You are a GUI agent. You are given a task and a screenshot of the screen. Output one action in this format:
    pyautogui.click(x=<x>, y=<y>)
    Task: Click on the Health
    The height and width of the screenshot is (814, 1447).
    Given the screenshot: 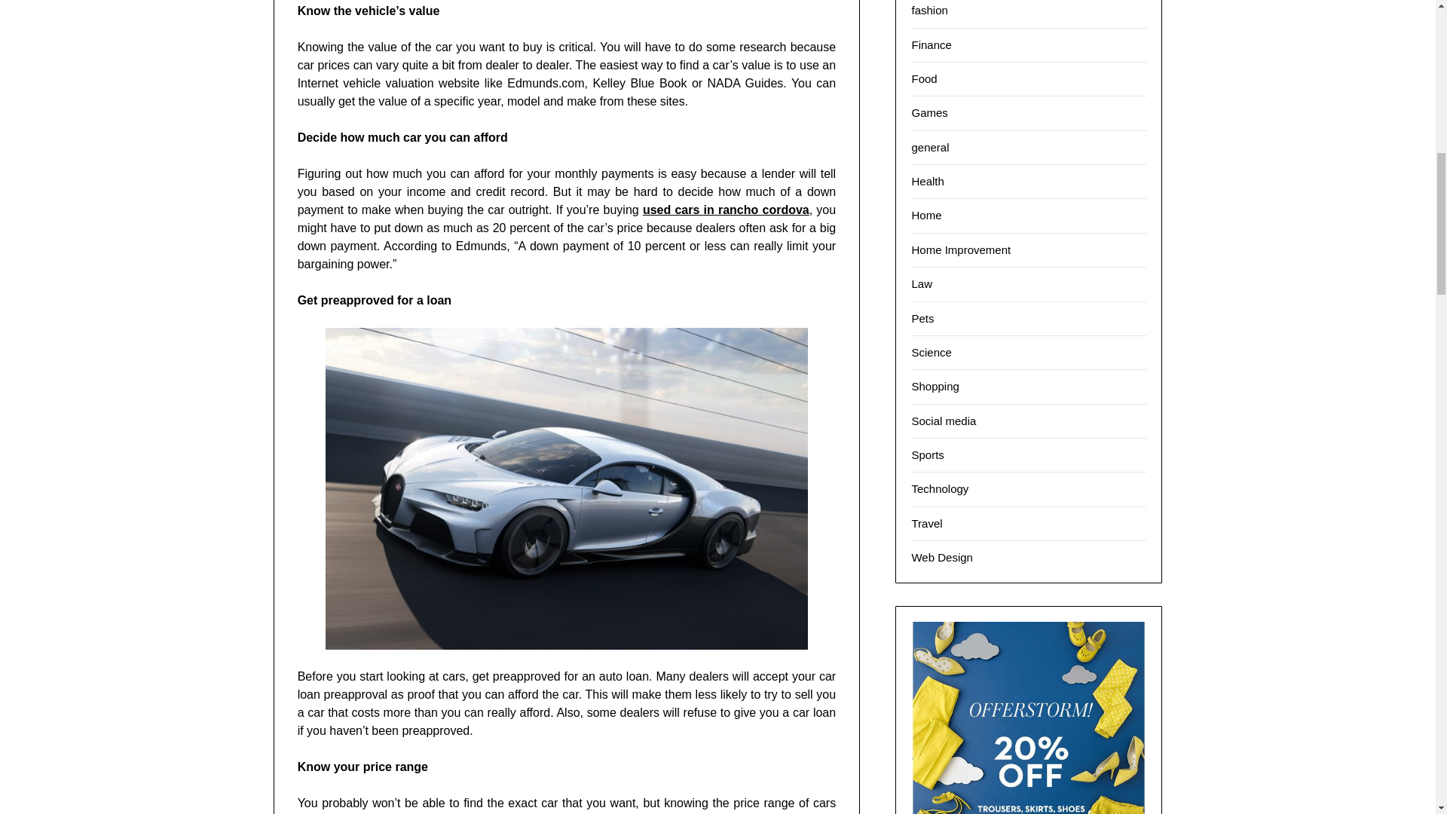 What is the action you would take?
    pyautogui.click(x=927, y=181)
    